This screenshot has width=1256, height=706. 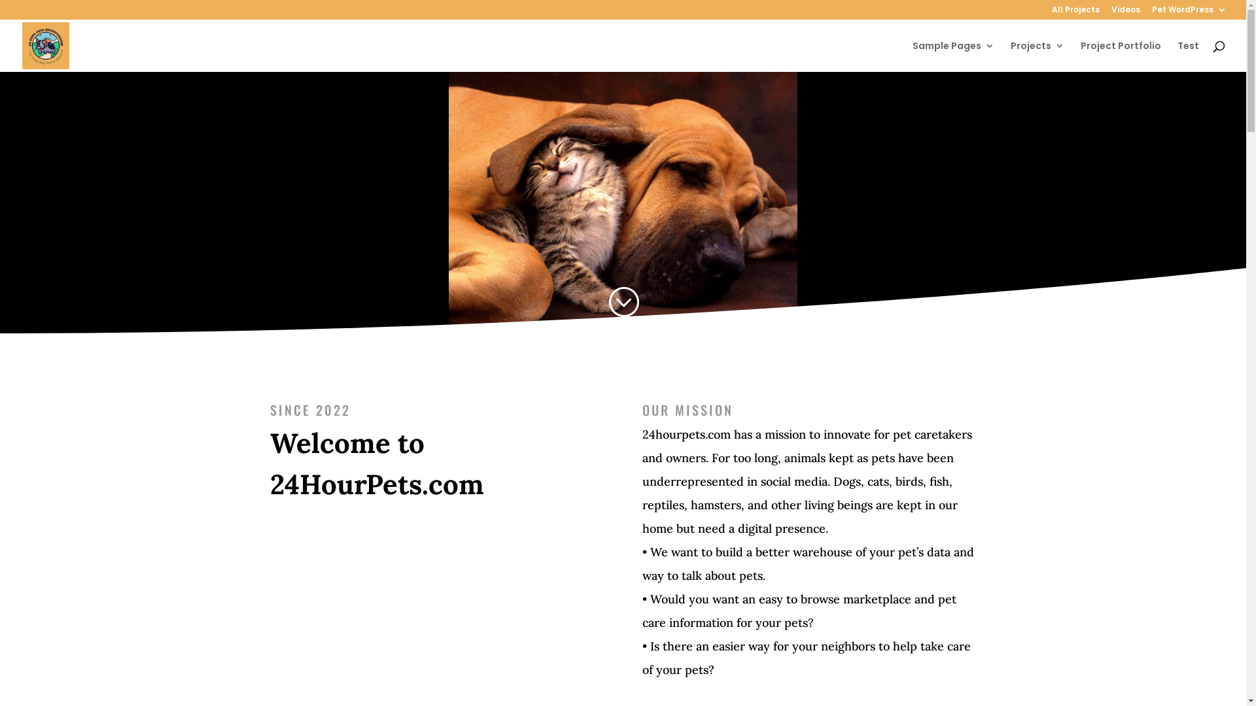 I want to click on Sample Pages, so click(x=954, y=56).